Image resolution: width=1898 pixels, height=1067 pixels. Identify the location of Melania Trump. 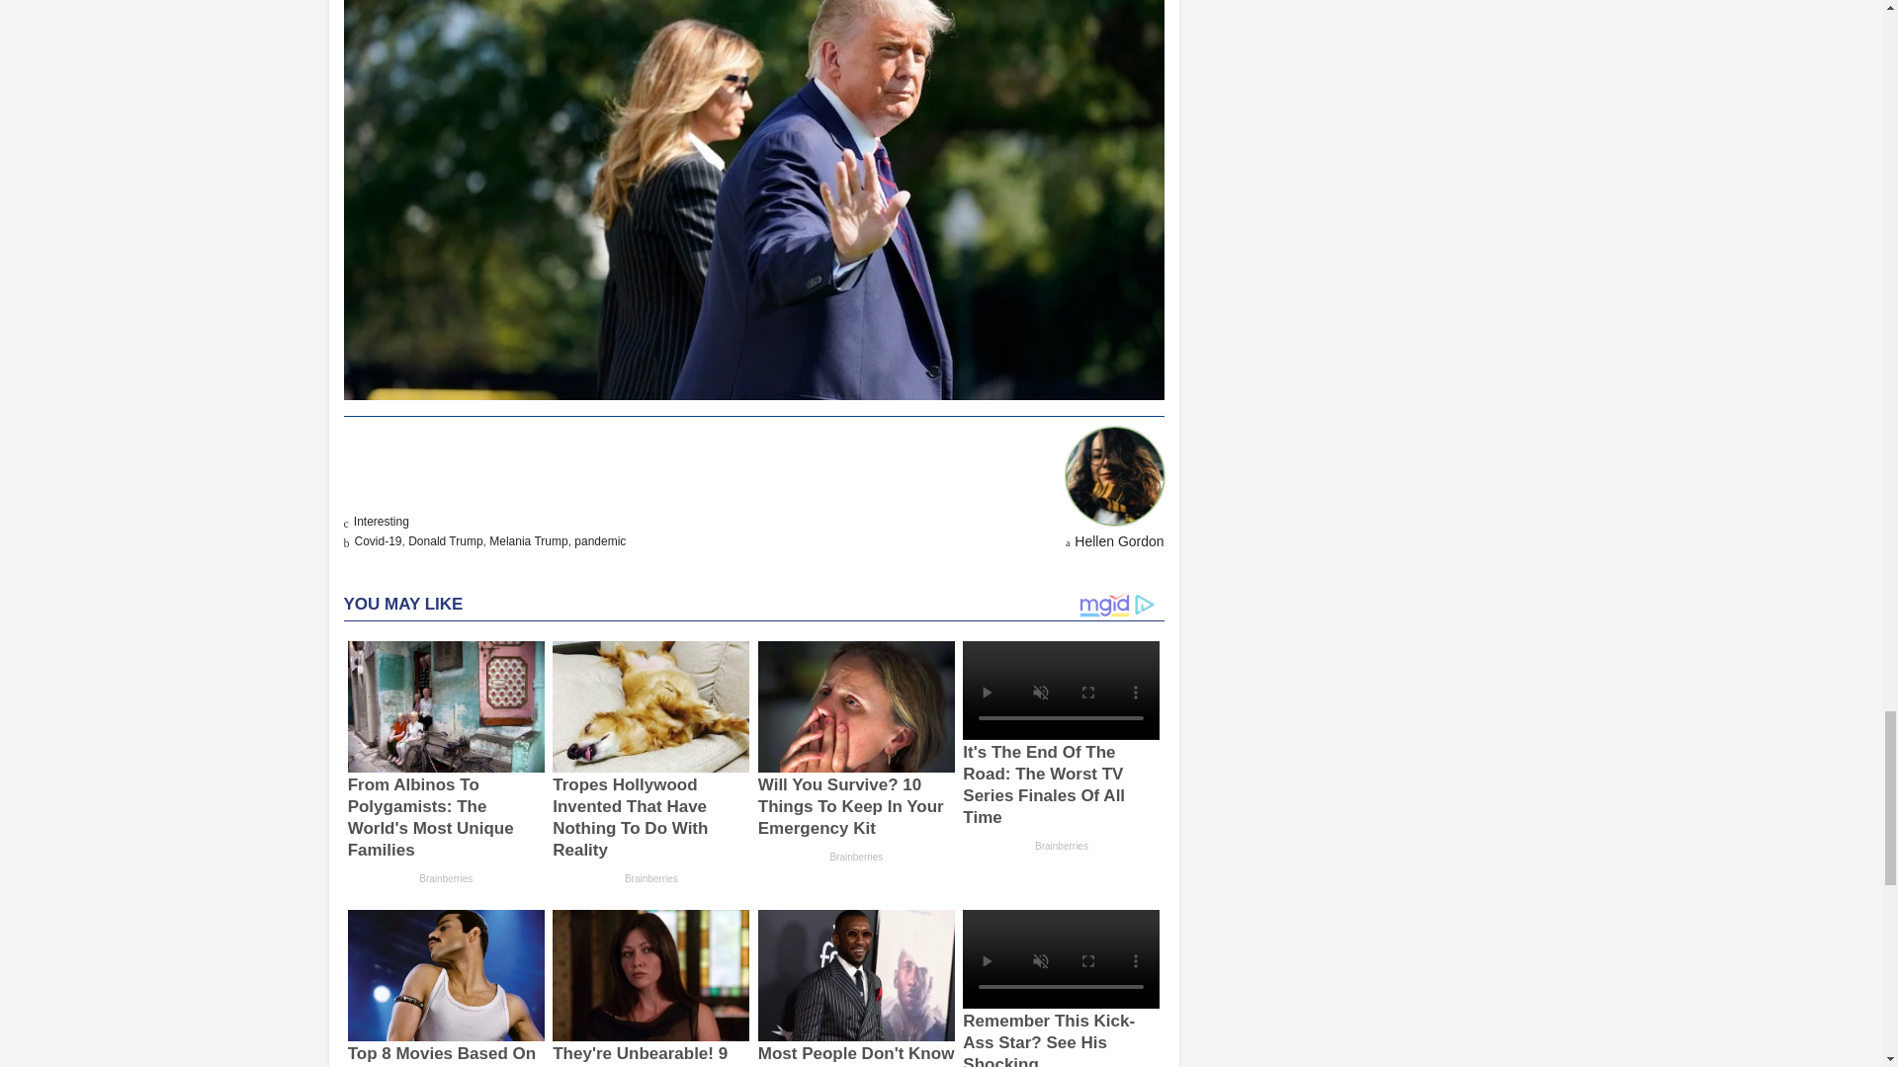
(528, 541).